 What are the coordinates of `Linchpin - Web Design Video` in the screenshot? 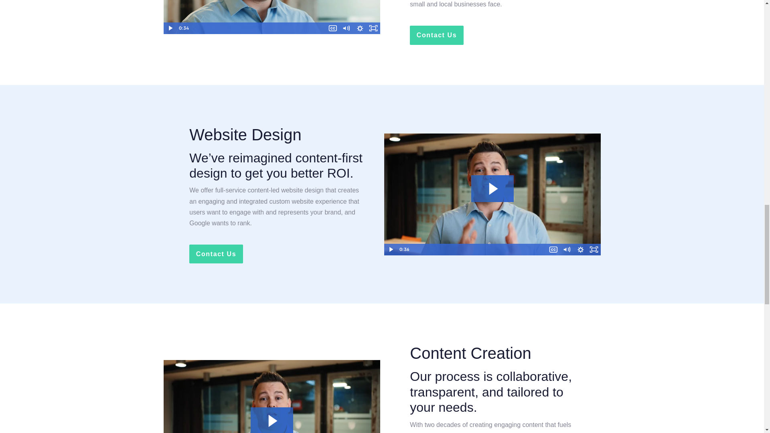 It's located at (492, 194).